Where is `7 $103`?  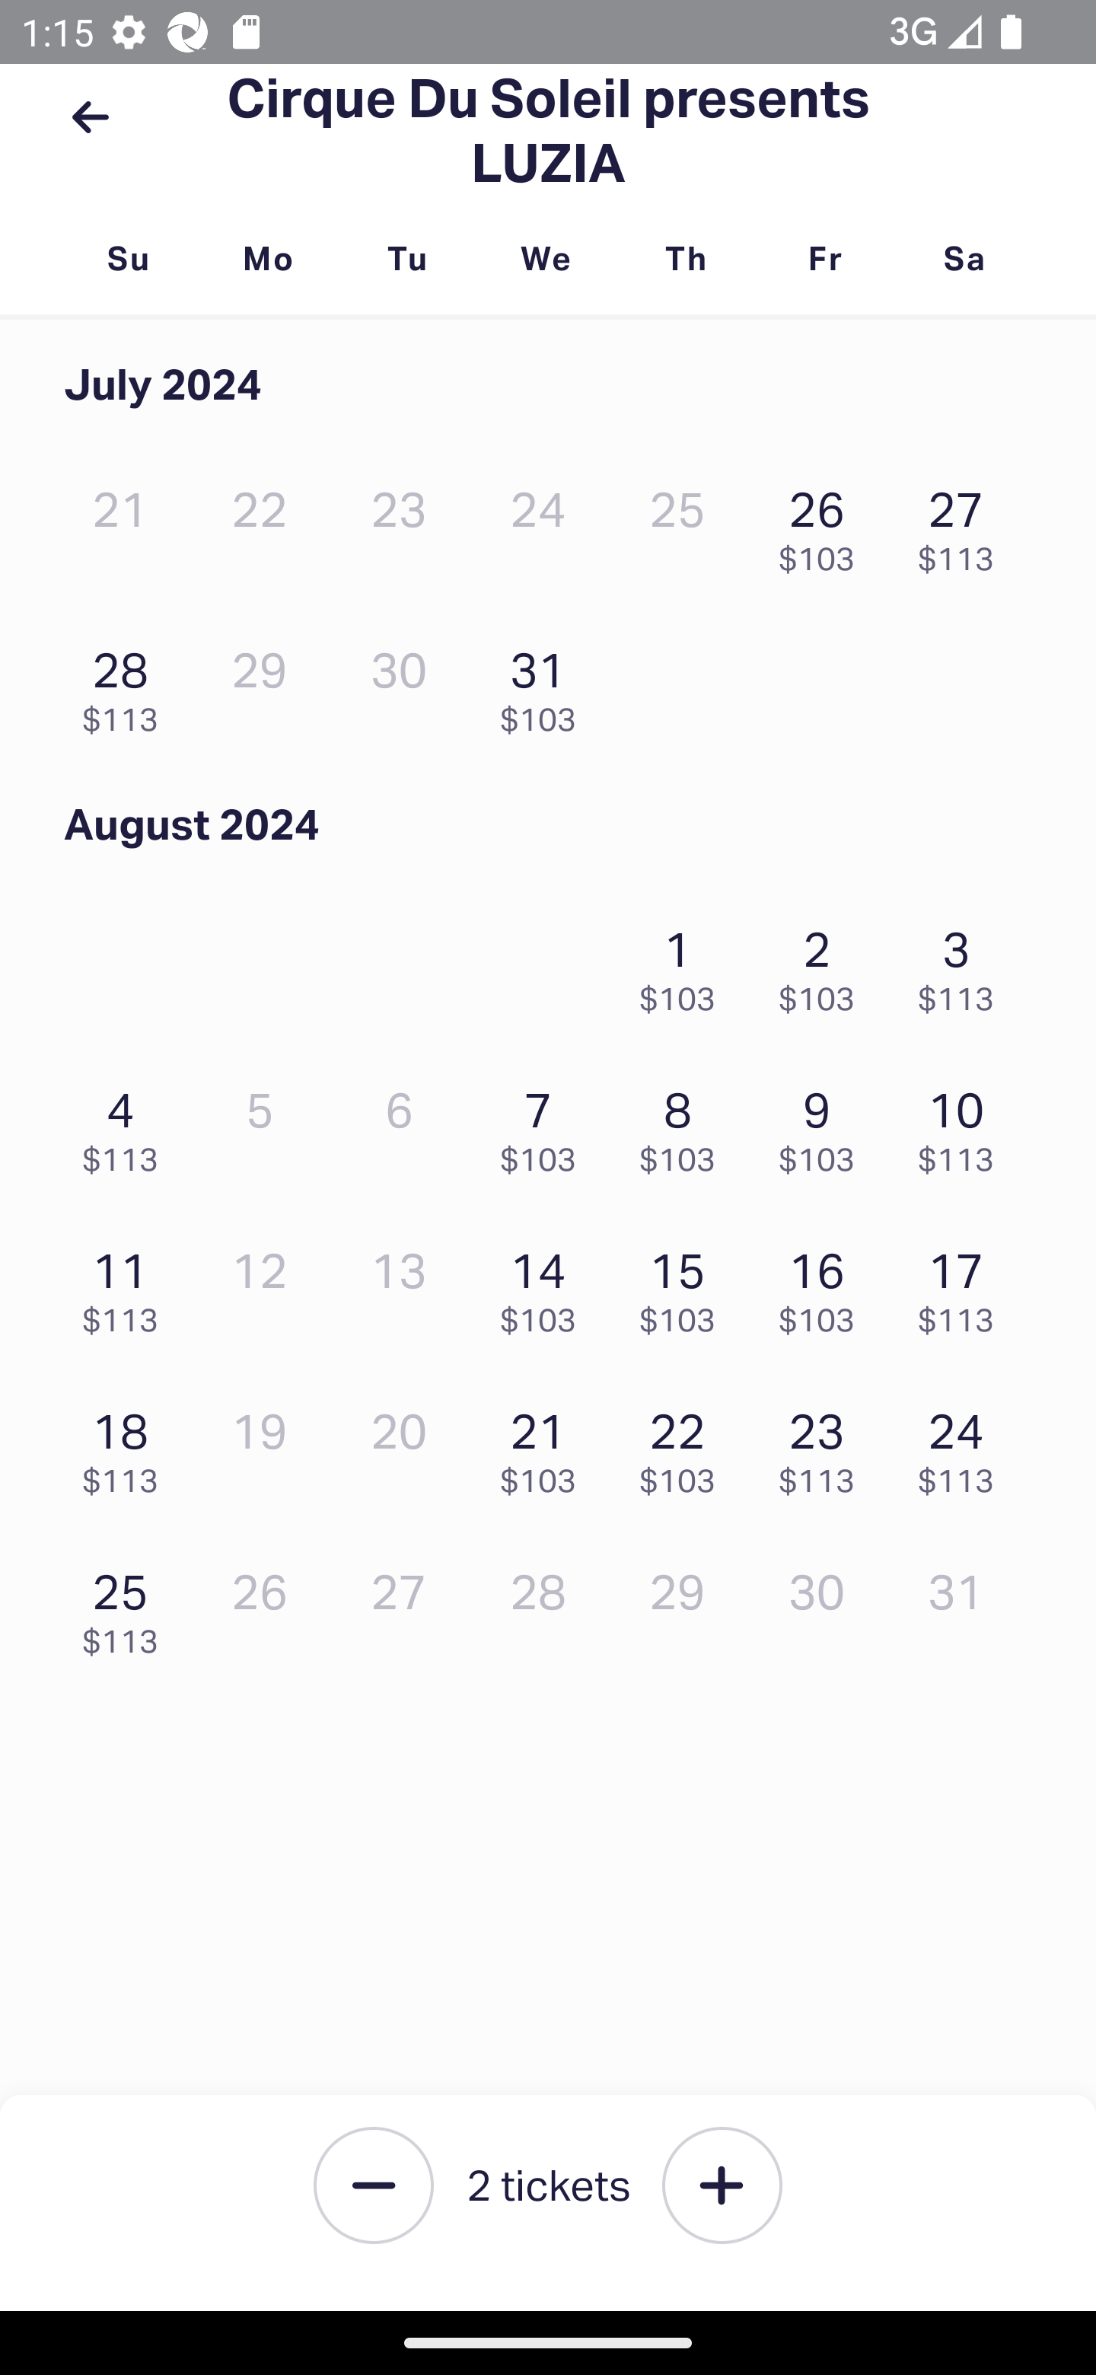
7 $103 is located at coordinates (546, 1124).